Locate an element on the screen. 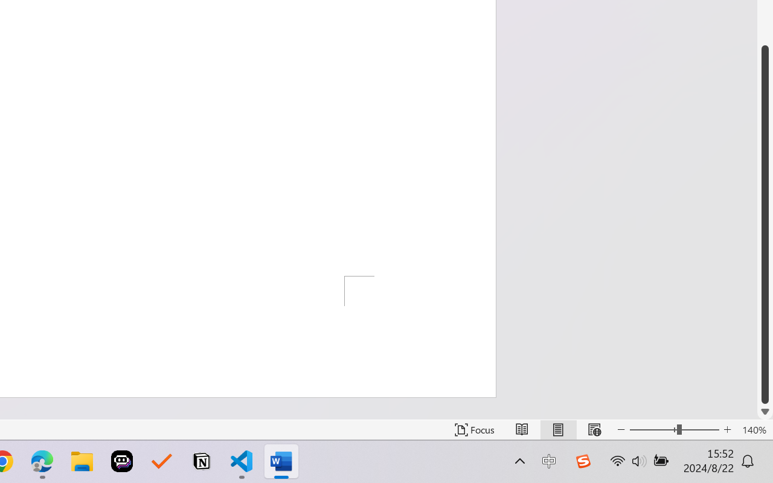 This screenshot has width=773, height=483. Class: Image is located at coordinates (583, 461).